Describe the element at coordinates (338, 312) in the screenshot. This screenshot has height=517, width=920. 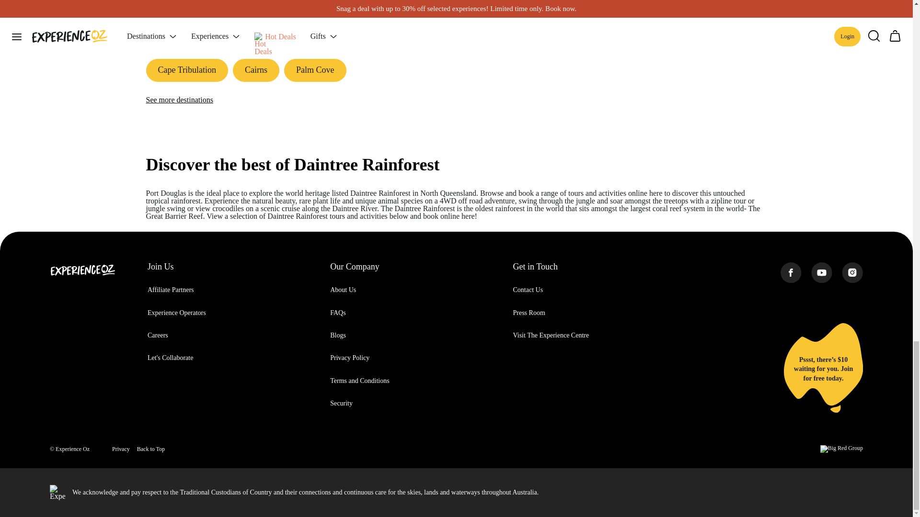
I see `FAQs` at that location.